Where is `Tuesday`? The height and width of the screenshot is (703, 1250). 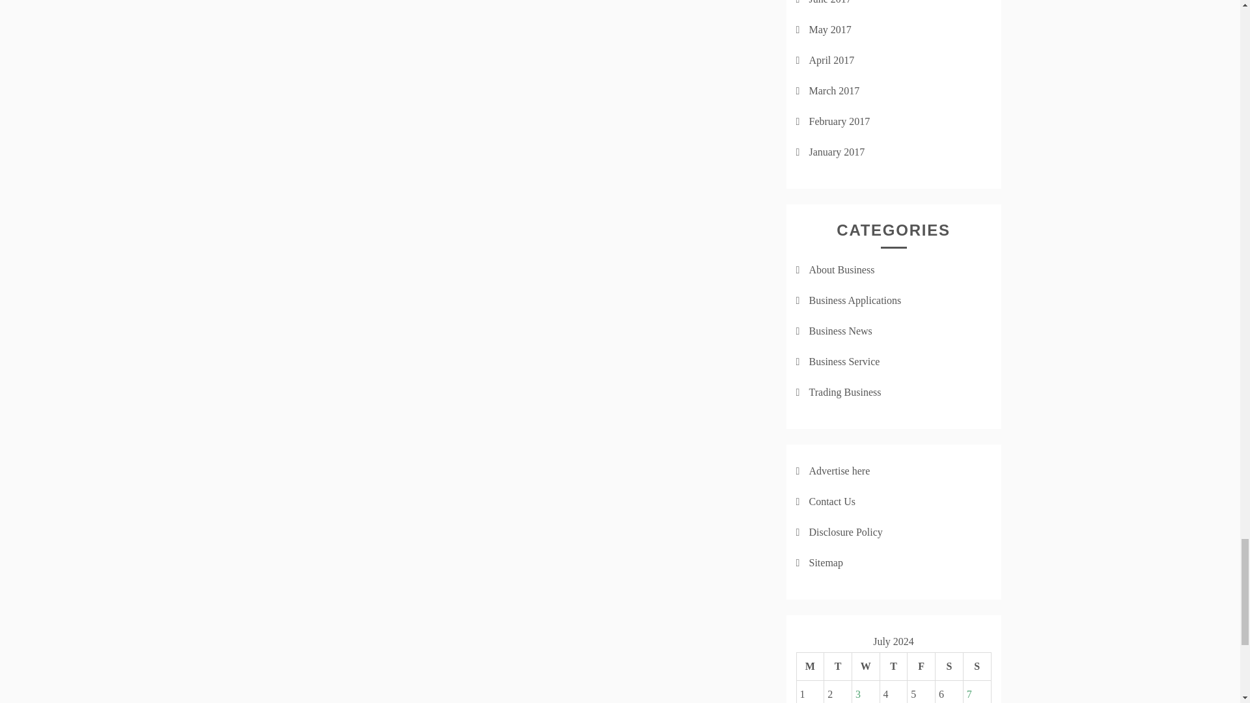 Tuesday is located at coordinates (838, 667).